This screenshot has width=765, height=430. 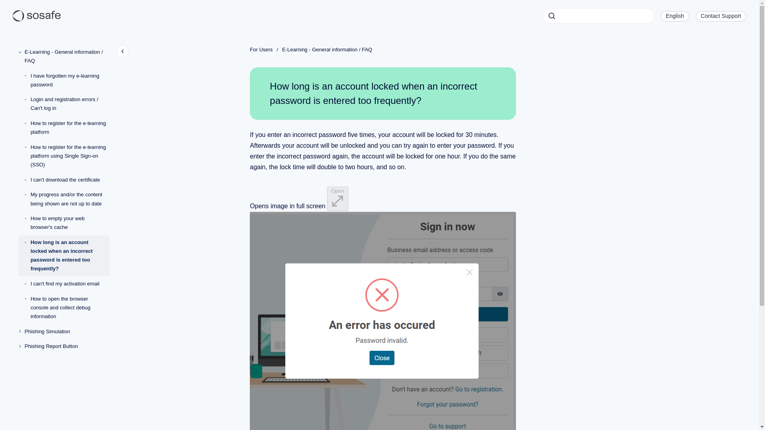 What do you see at coordinates (261, 49) in the screenshot?
I see `For Users` at bounding box center [261, 49].